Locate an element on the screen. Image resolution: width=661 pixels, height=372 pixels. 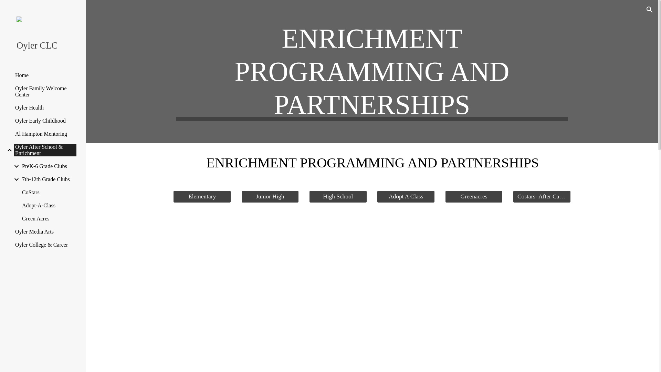
Al Hampton Mentoring is located at coordinates (45, 134).